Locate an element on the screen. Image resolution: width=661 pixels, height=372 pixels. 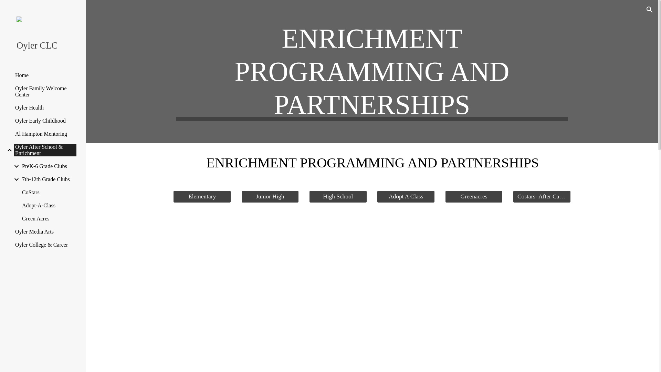
Al Hampton Mentoring is located at coordinates (45, 134).